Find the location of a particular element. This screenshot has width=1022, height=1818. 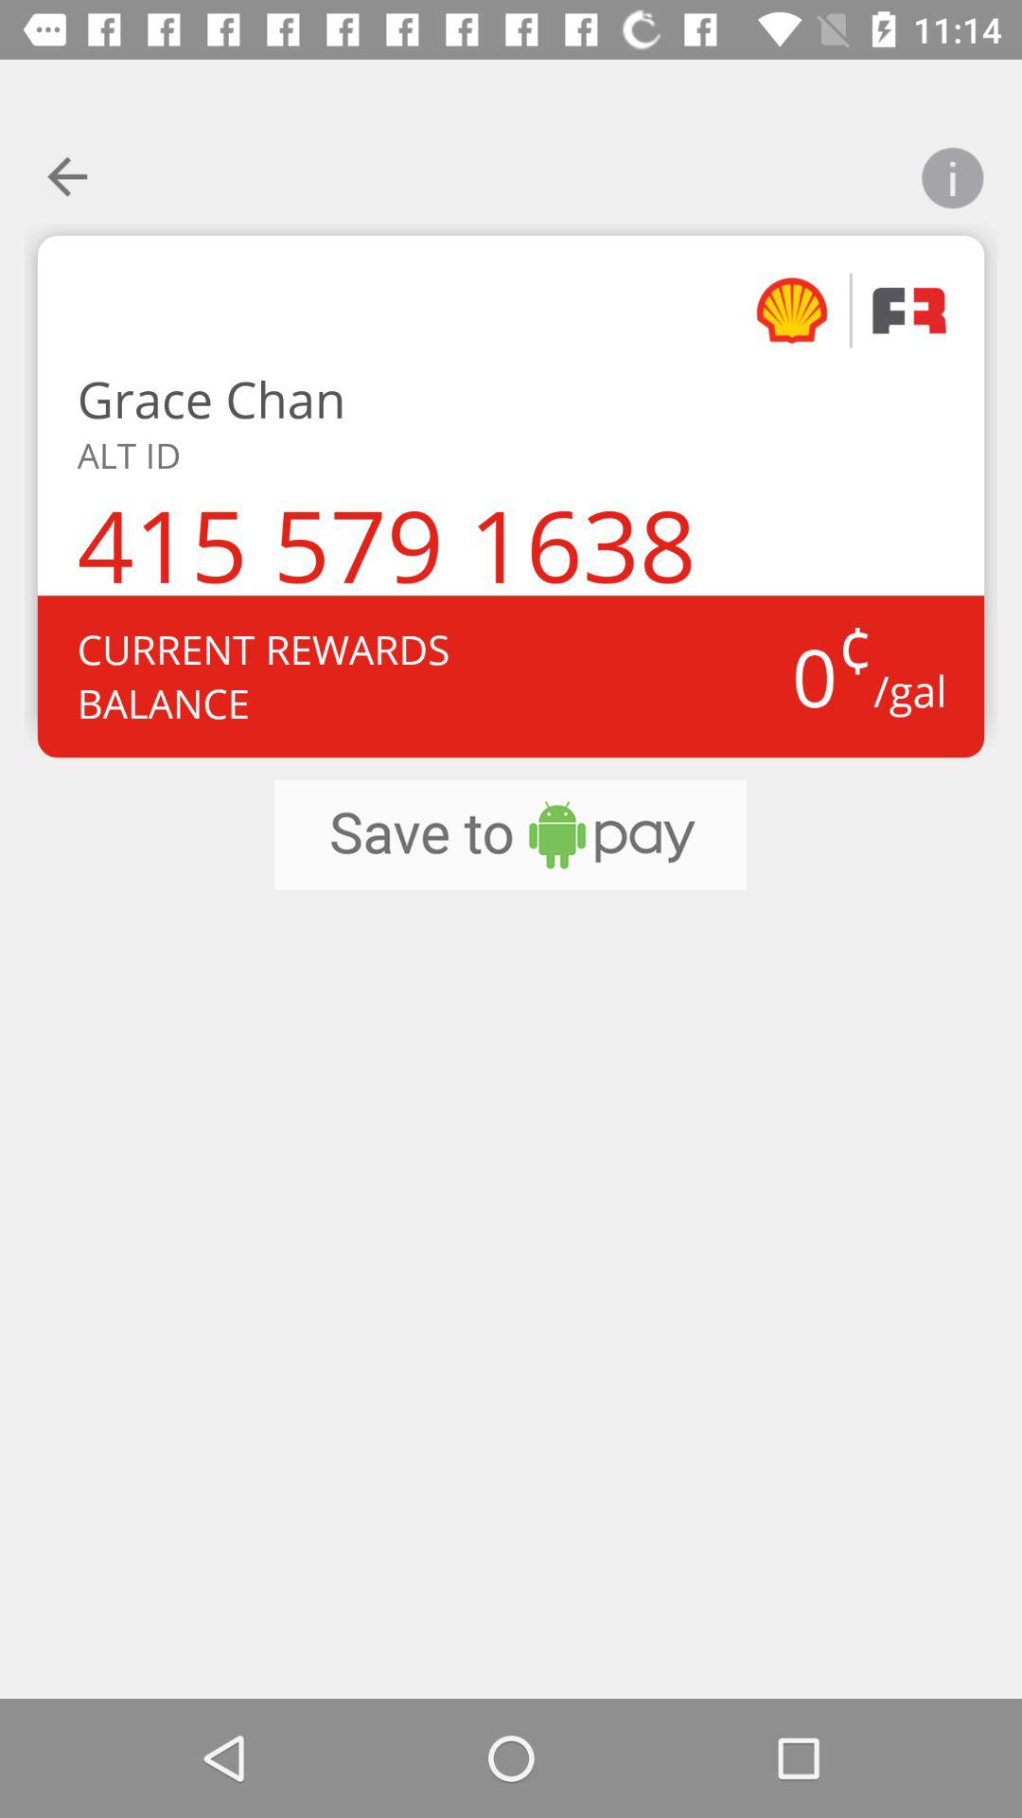

information button is located at coordinates (952, 166).